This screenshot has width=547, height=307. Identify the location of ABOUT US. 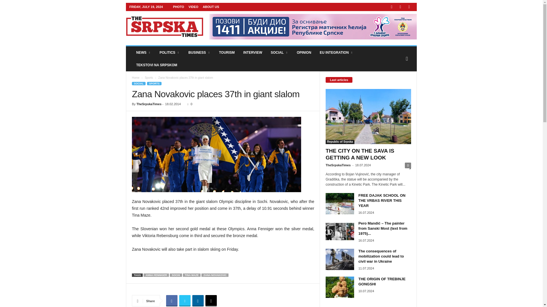
(211, 7).